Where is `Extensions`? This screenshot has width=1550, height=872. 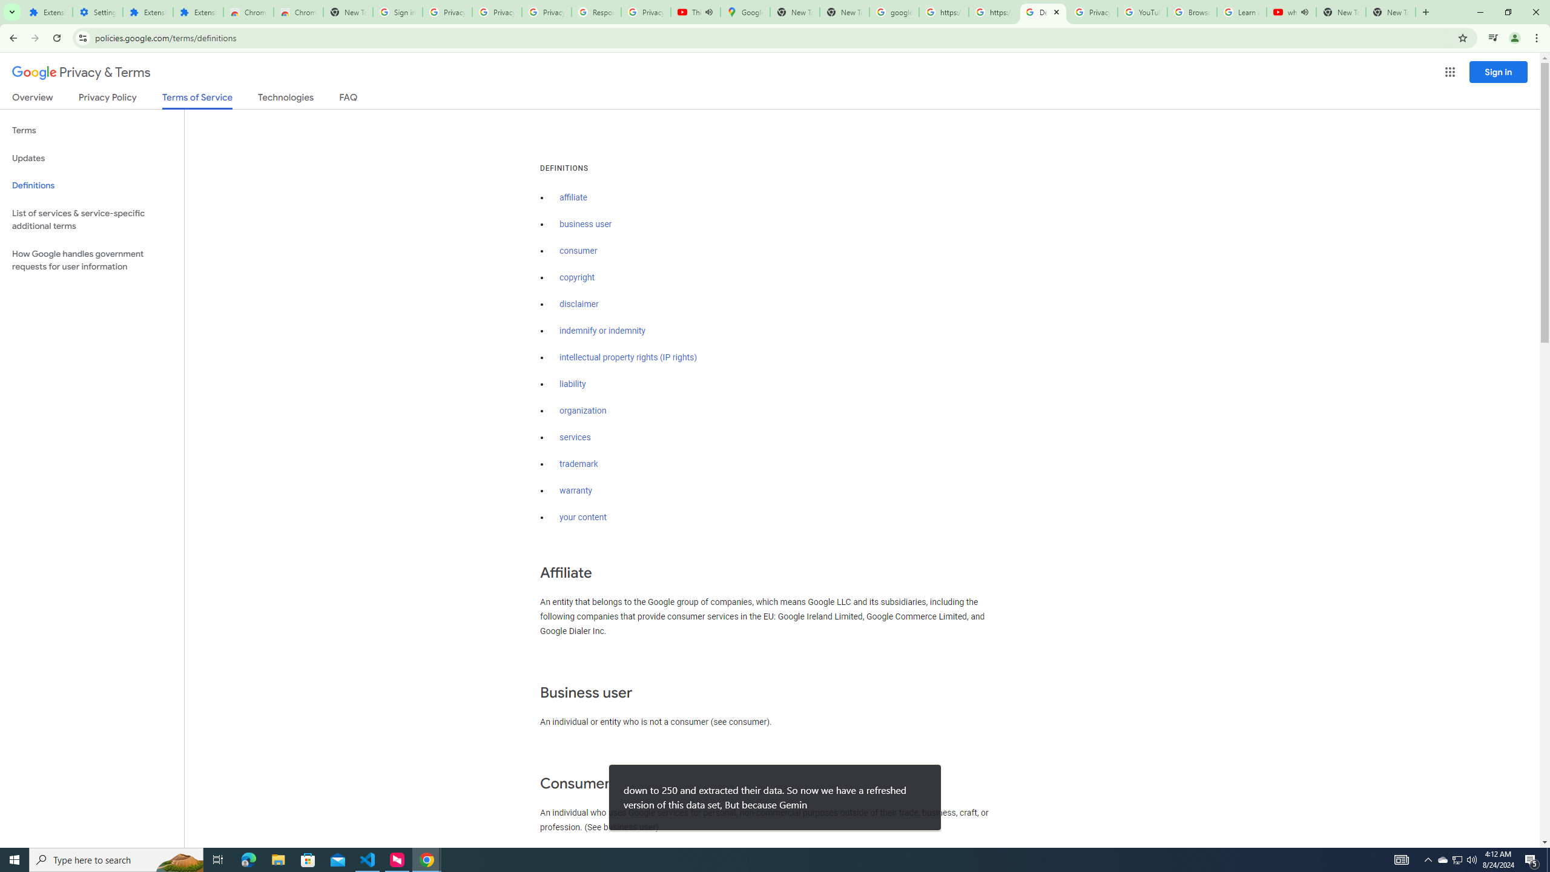 Extensions is located at coordinates (148, 12).